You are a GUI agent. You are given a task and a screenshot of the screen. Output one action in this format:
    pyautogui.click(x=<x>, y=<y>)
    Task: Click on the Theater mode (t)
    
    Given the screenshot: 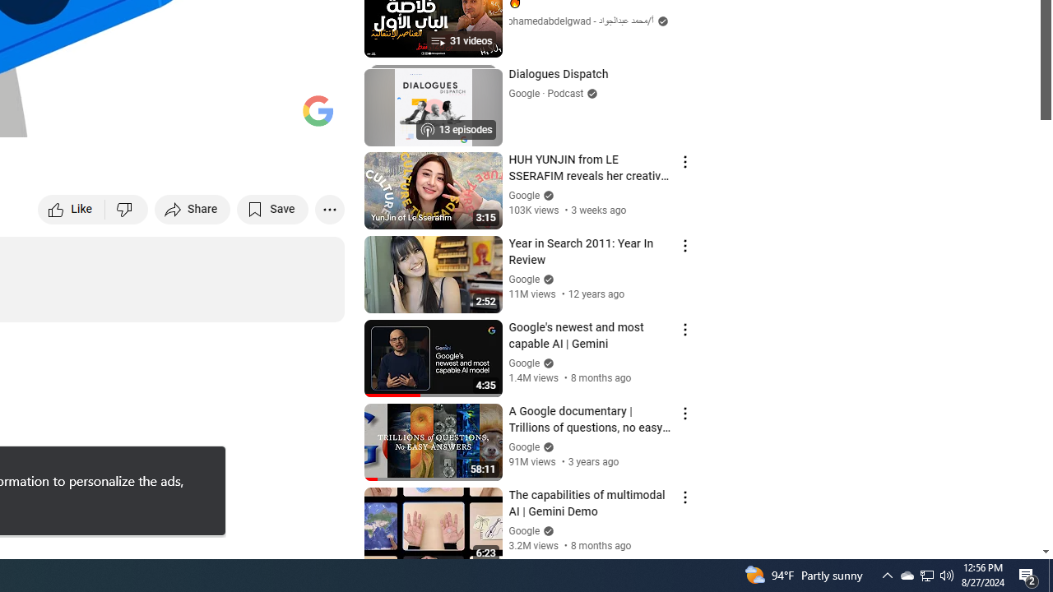 What is the action you would take?
    pyautogui.click(x=275, y=117)
    